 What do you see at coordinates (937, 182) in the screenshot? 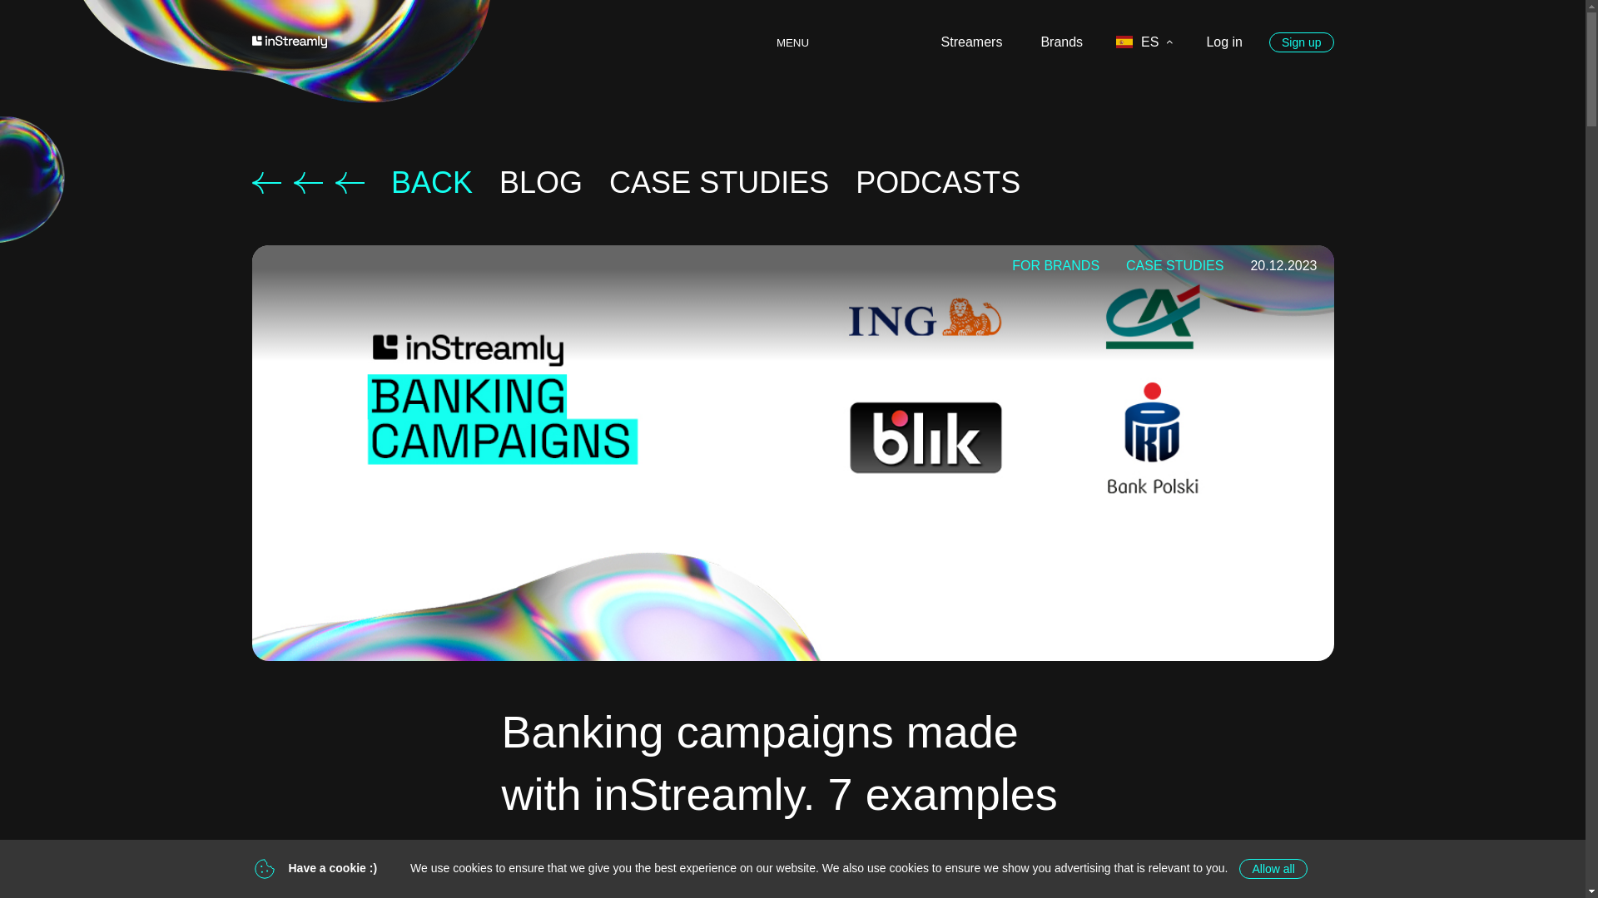
I see `PODCASTS` at bounding box center [937, 182].